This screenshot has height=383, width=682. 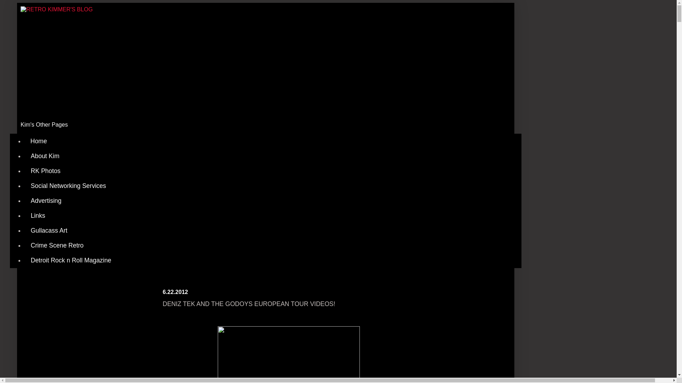 What do you see at coordinates (38, 216) in the screenshot?
I see `Links` at bounding box center [38, 216].